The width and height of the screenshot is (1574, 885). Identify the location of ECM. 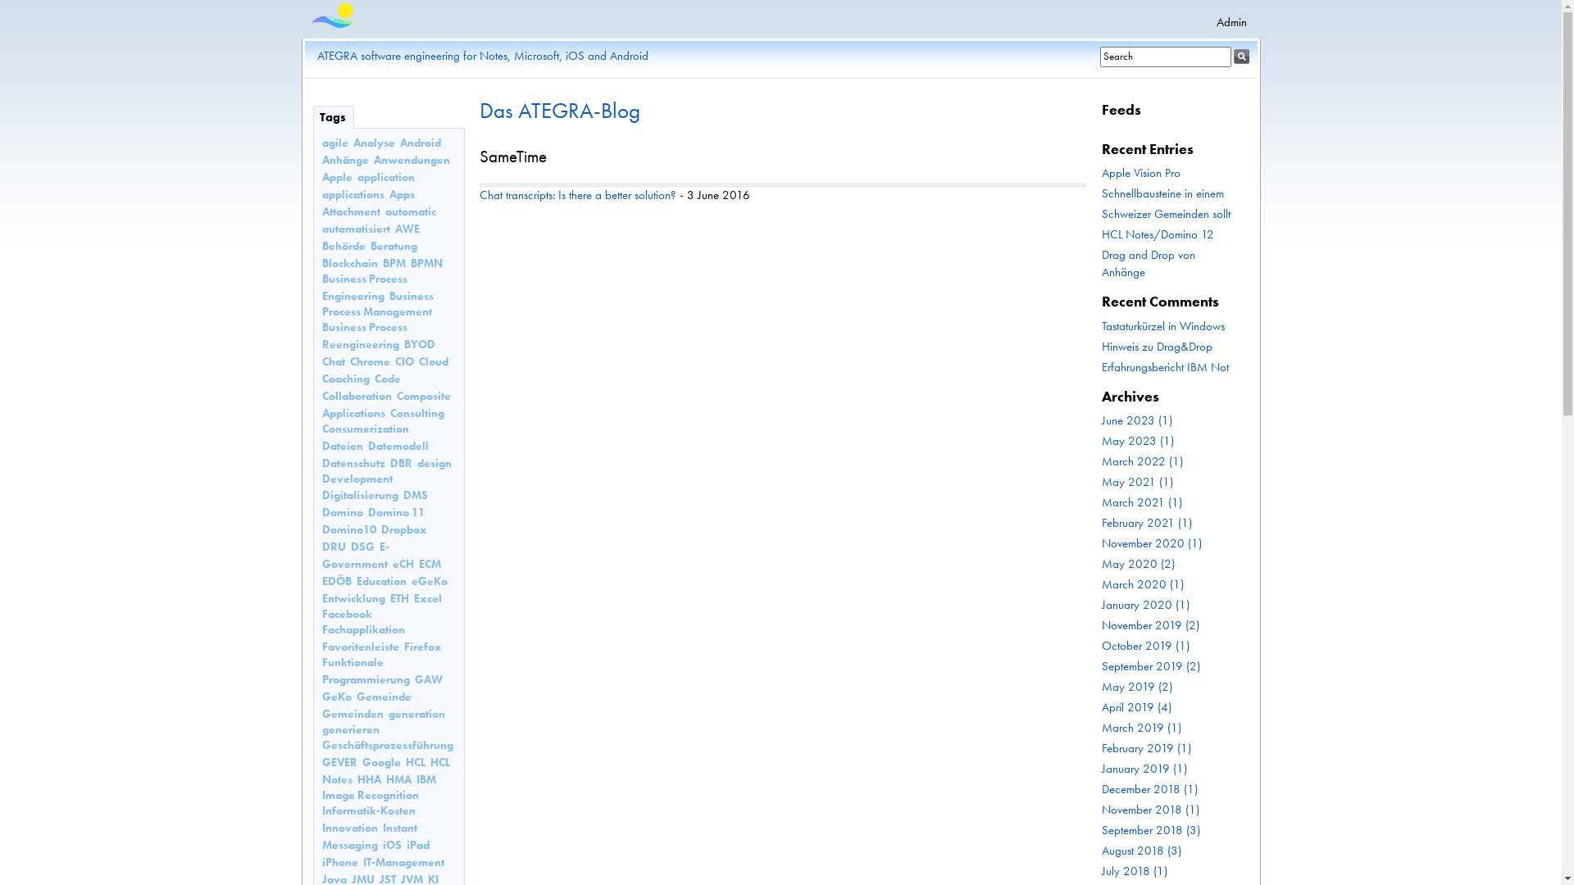
(430, 564).